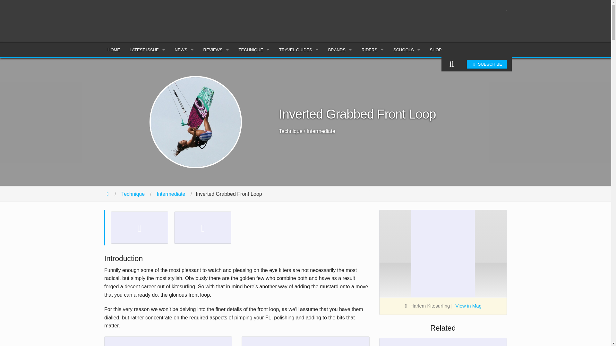  I want to click on TRAVEL GUIDES, so click(299, 50).